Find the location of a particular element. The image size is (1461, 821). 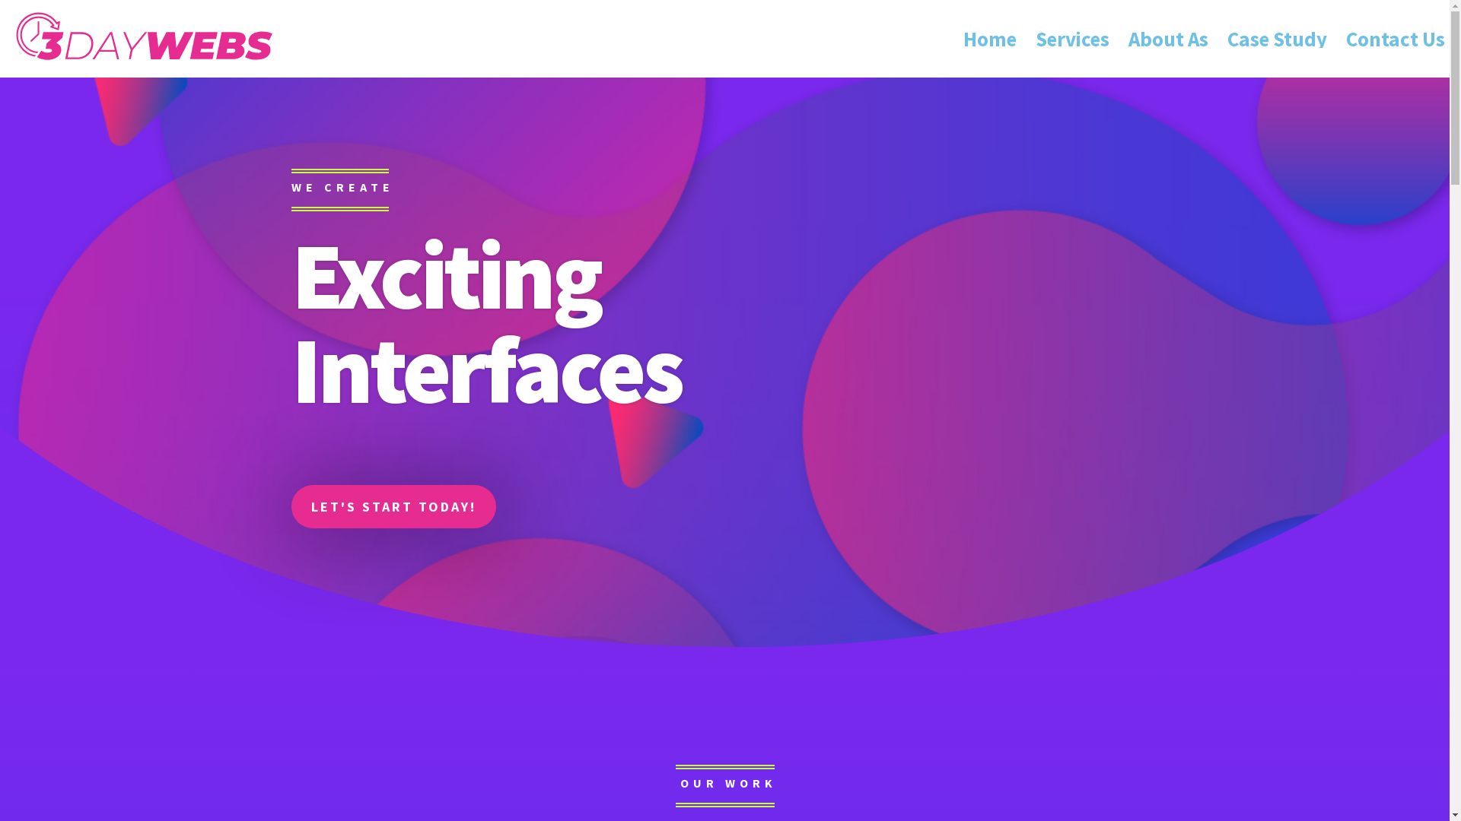

LET'S START TODAY! is located at coordinates (393, 506).